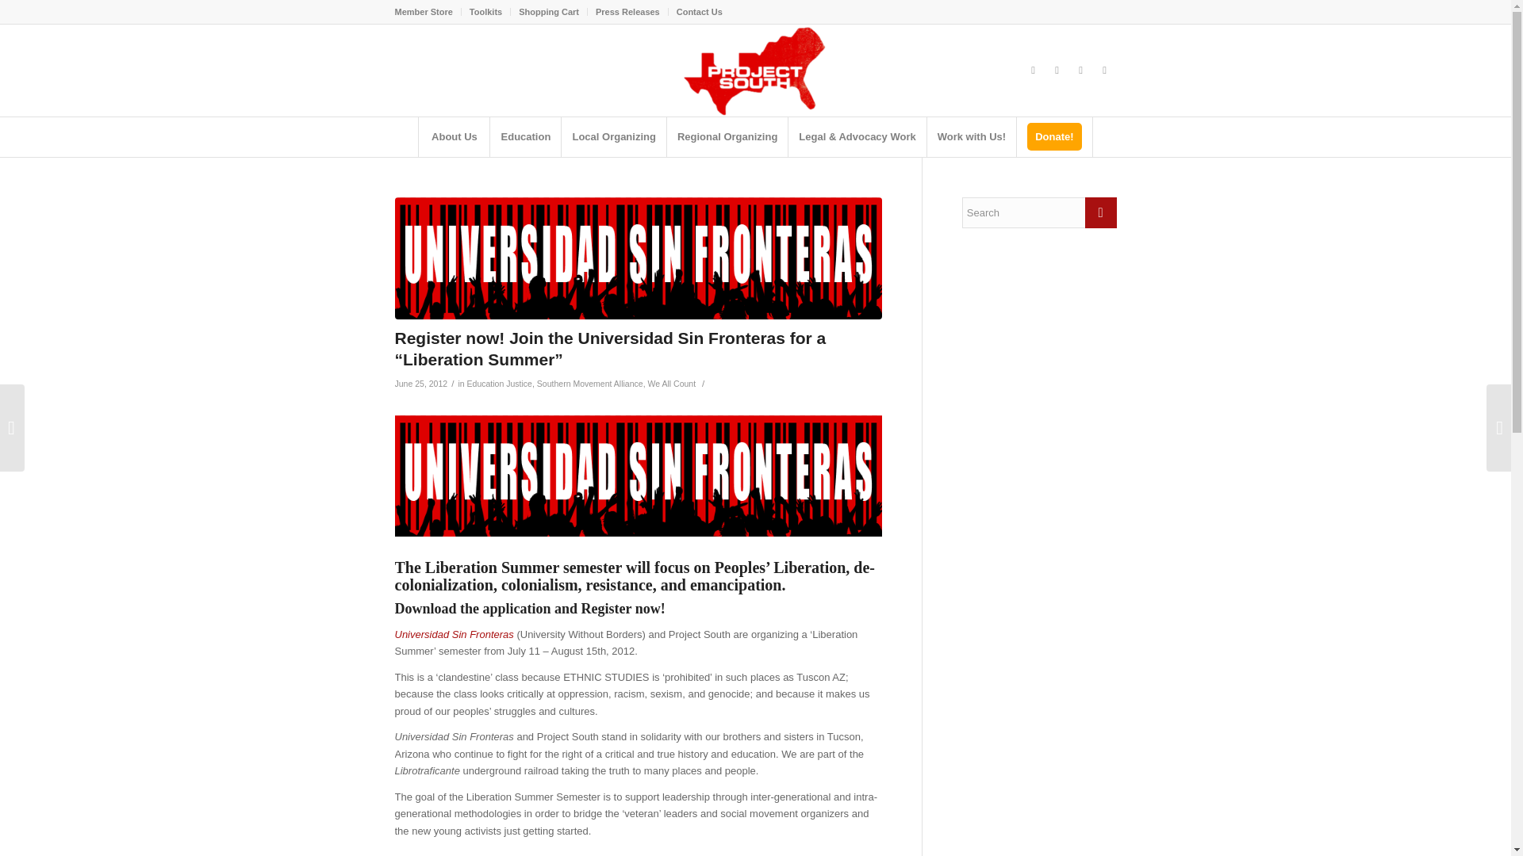 The height and width of the screenshot is (856, 1523). I want to click on Instagram, so click(1104, 70).